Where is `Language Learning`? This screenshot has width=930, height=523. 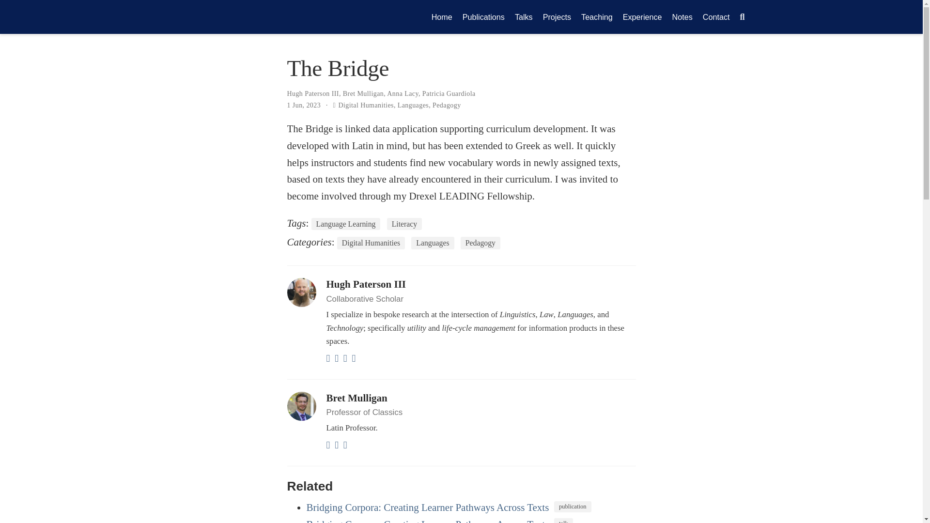 Language Learning is located at coordinates (346, 224).